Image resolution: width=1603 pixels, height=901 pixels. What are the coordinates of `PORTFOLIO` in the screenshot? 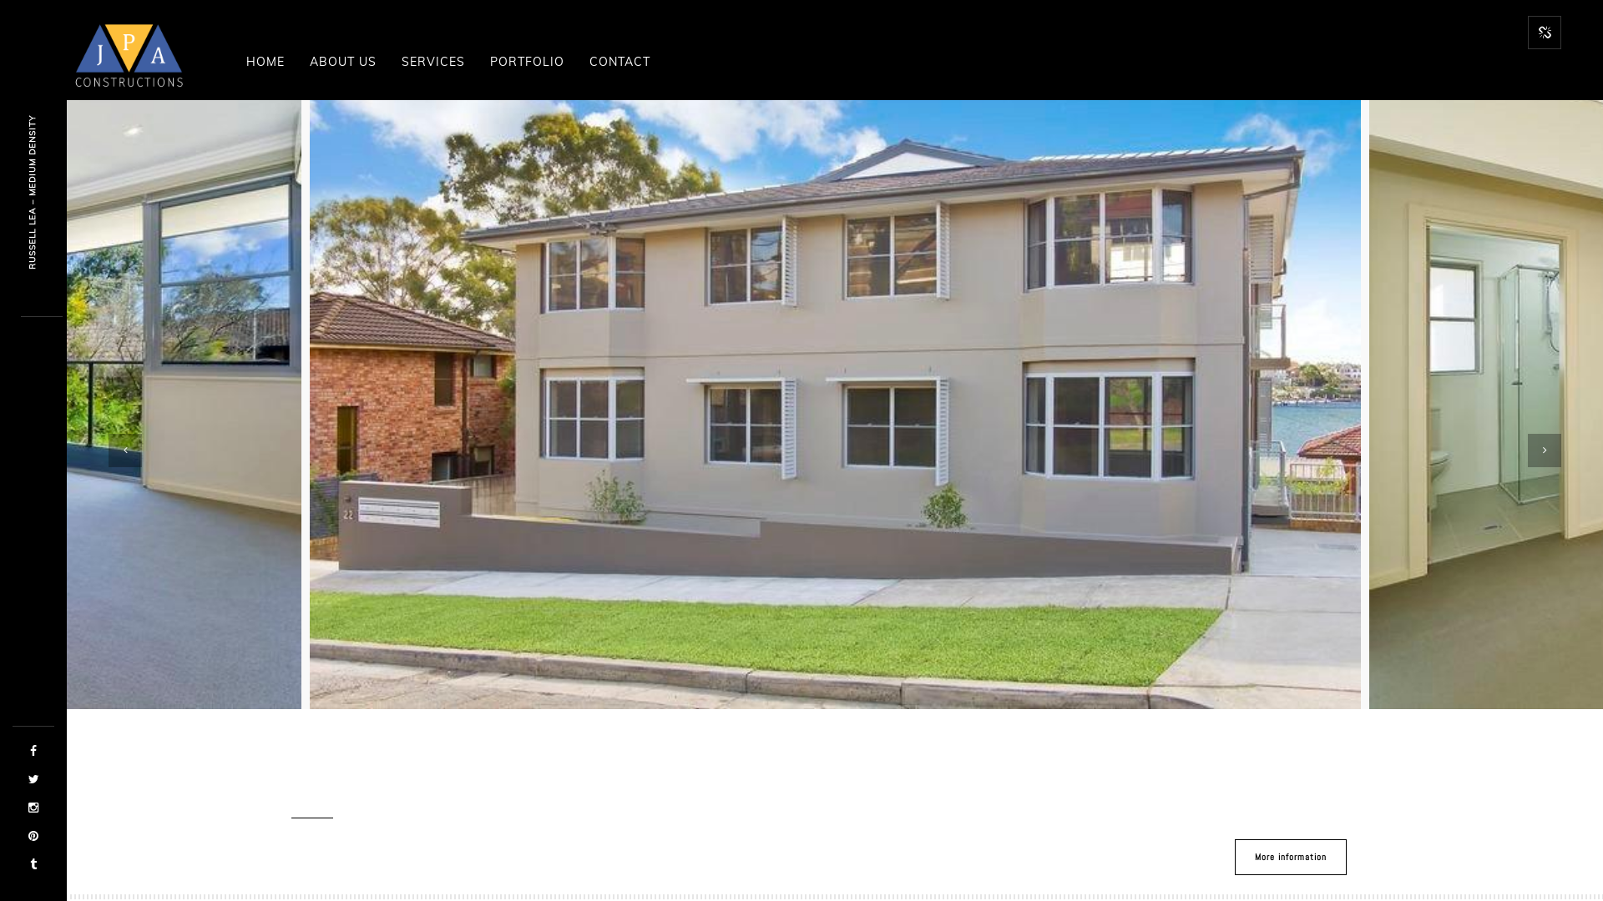 It's located at (528, 62).